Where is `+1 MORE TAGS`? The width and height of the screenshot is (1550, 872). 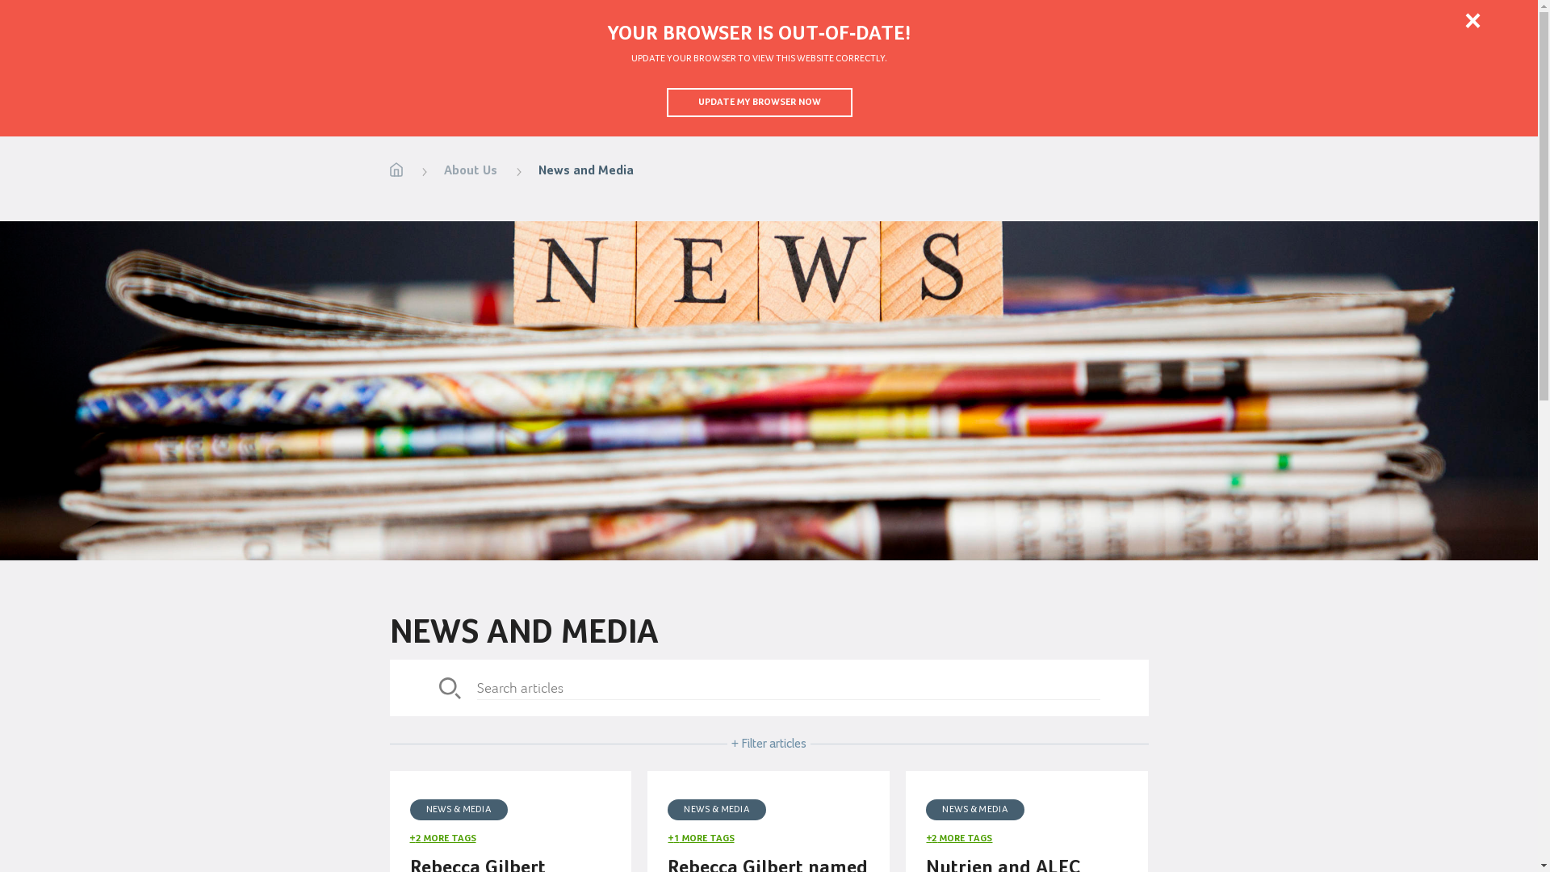 +1 MORE TAGS is located at coordinates (701, 839).